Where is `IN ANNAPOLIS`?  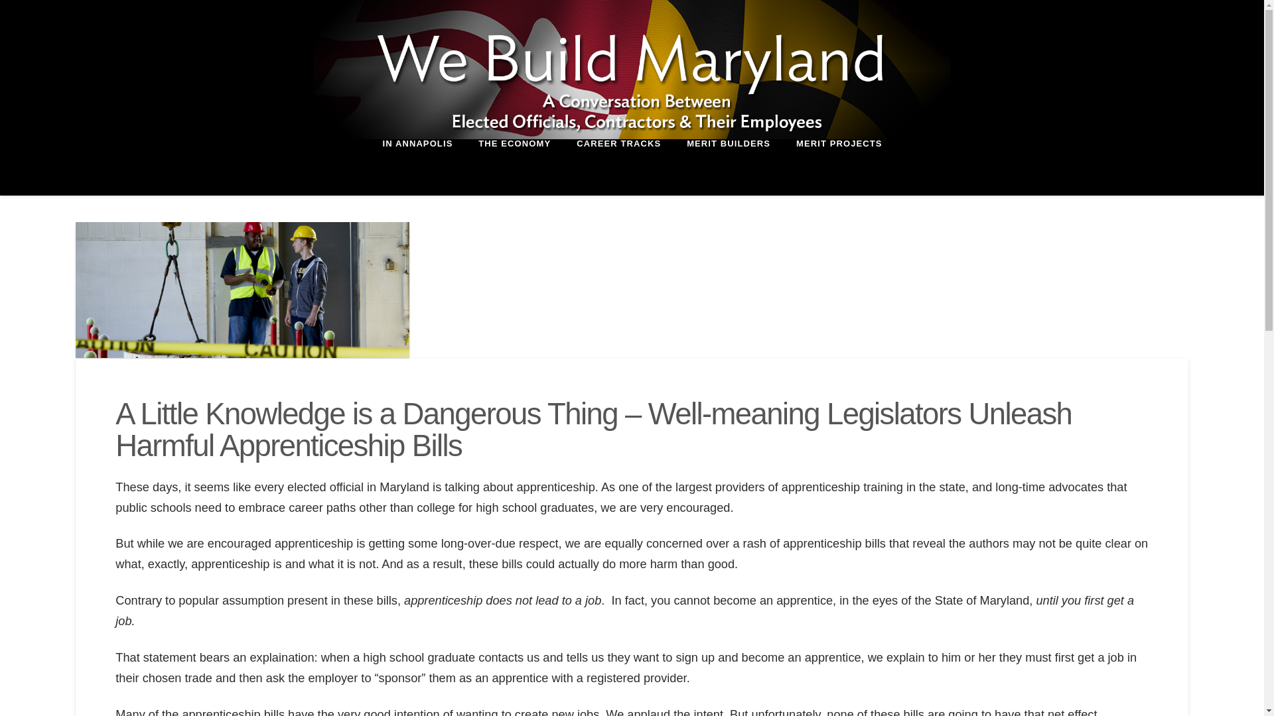
IN ANNAPOLIS is located at coordinates (417, 167).